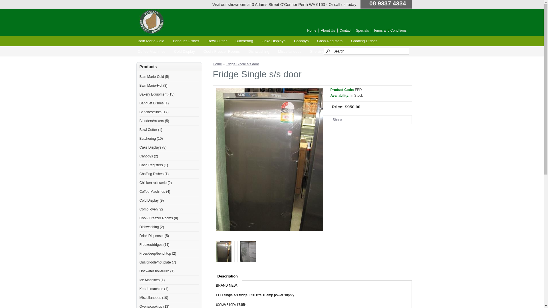  I want to click on Fridge Single s/s door, so click(243, 64).